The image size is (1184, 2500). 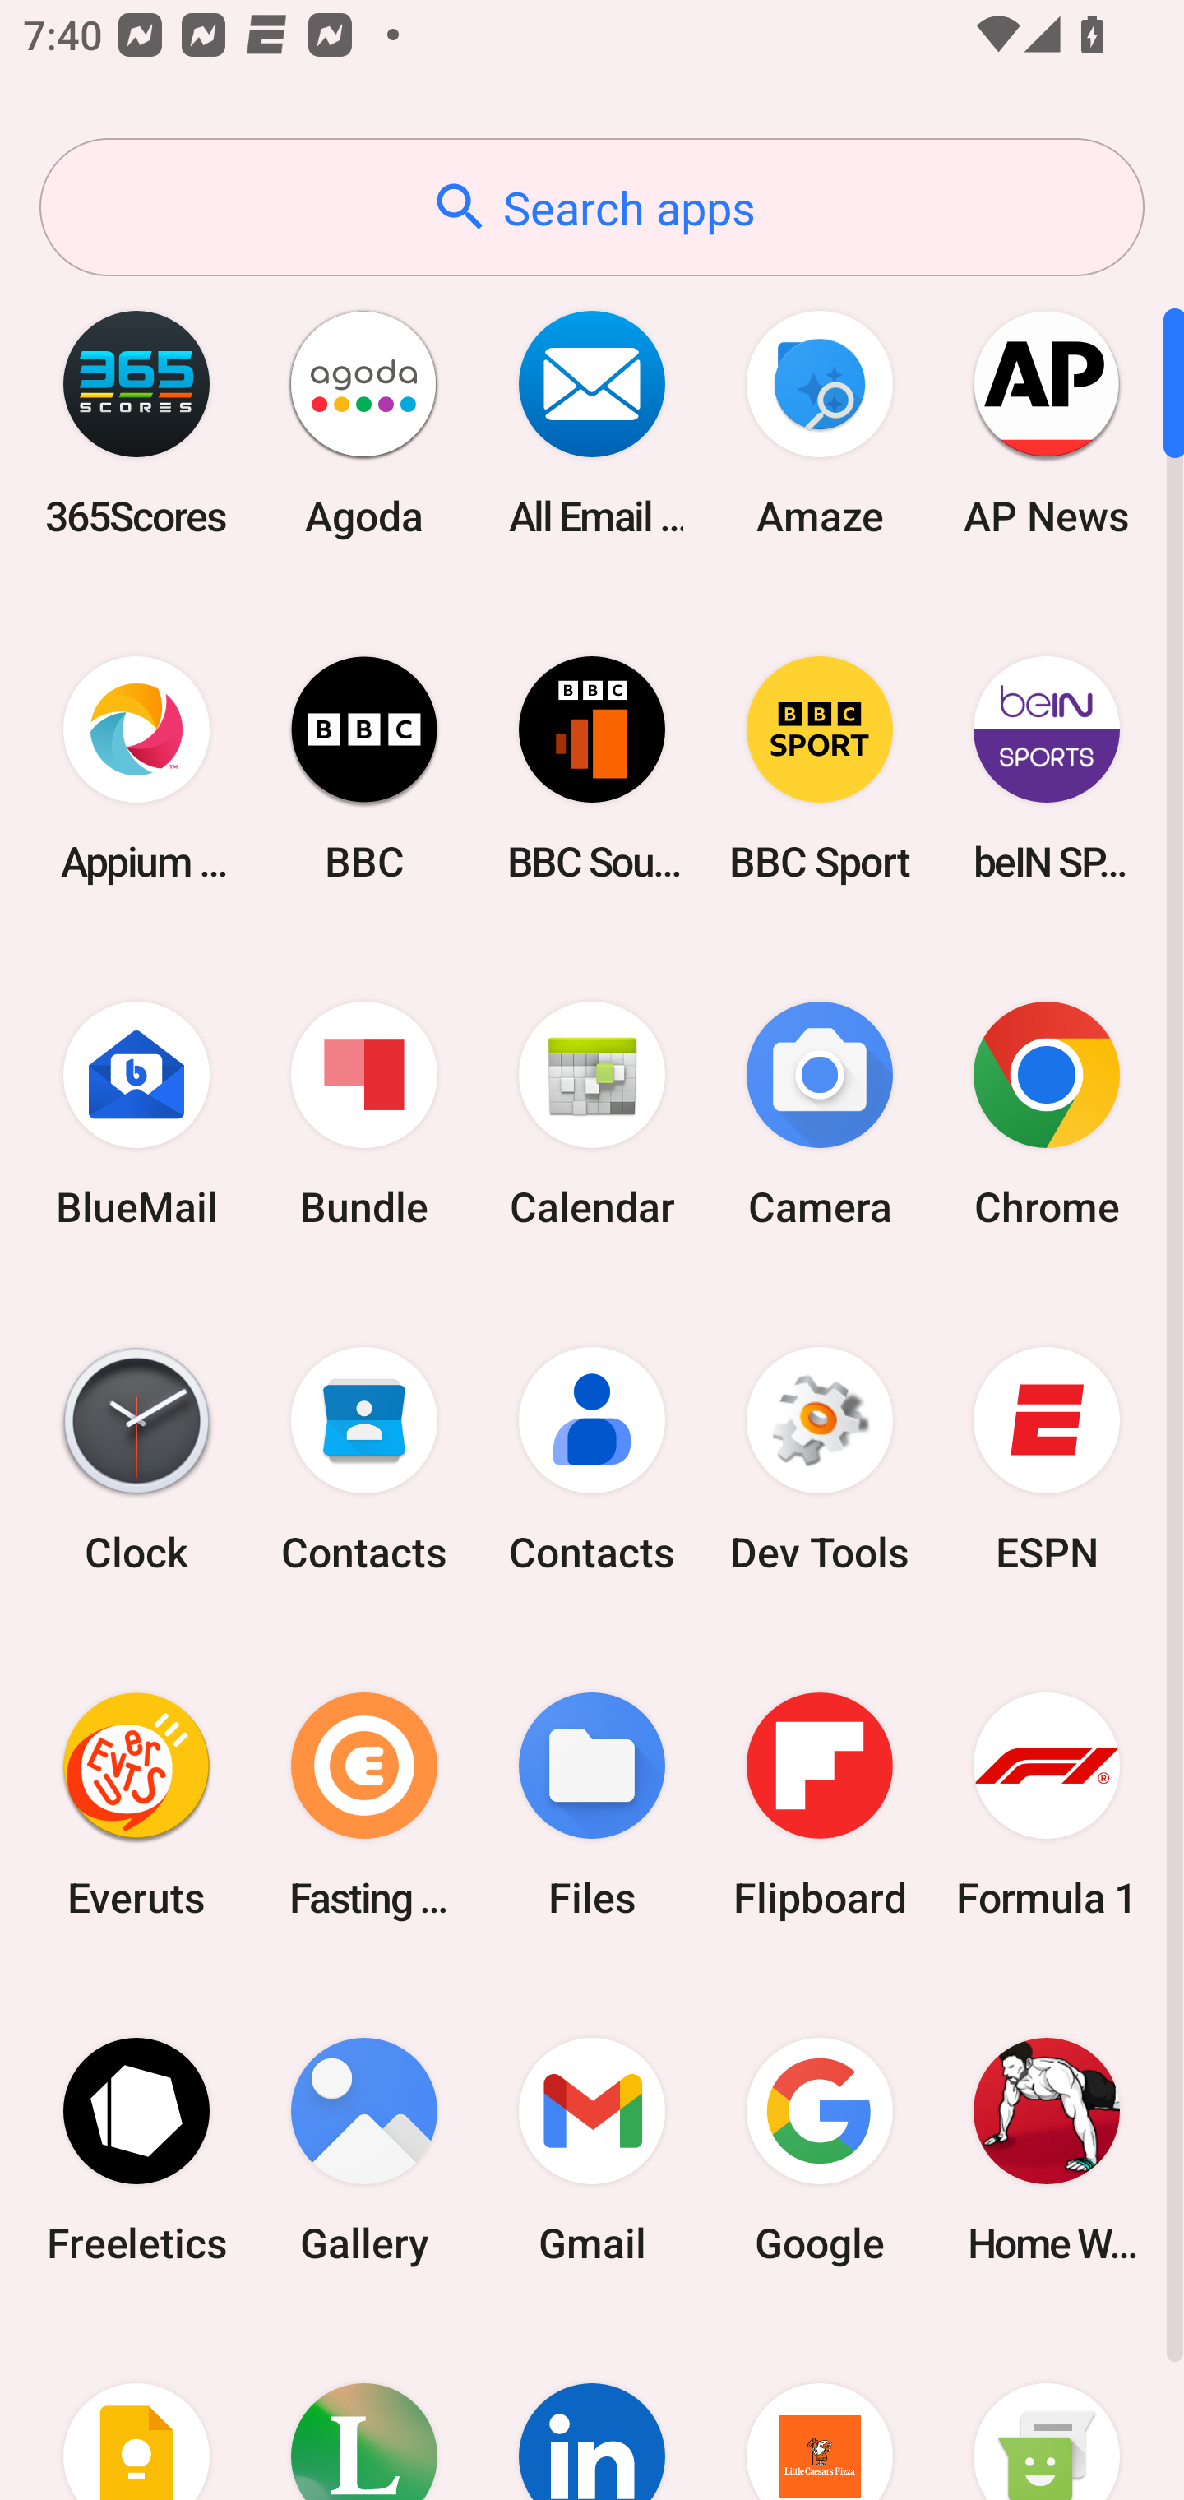 I want to click on Freeletics, so click(x=136, y=2150).